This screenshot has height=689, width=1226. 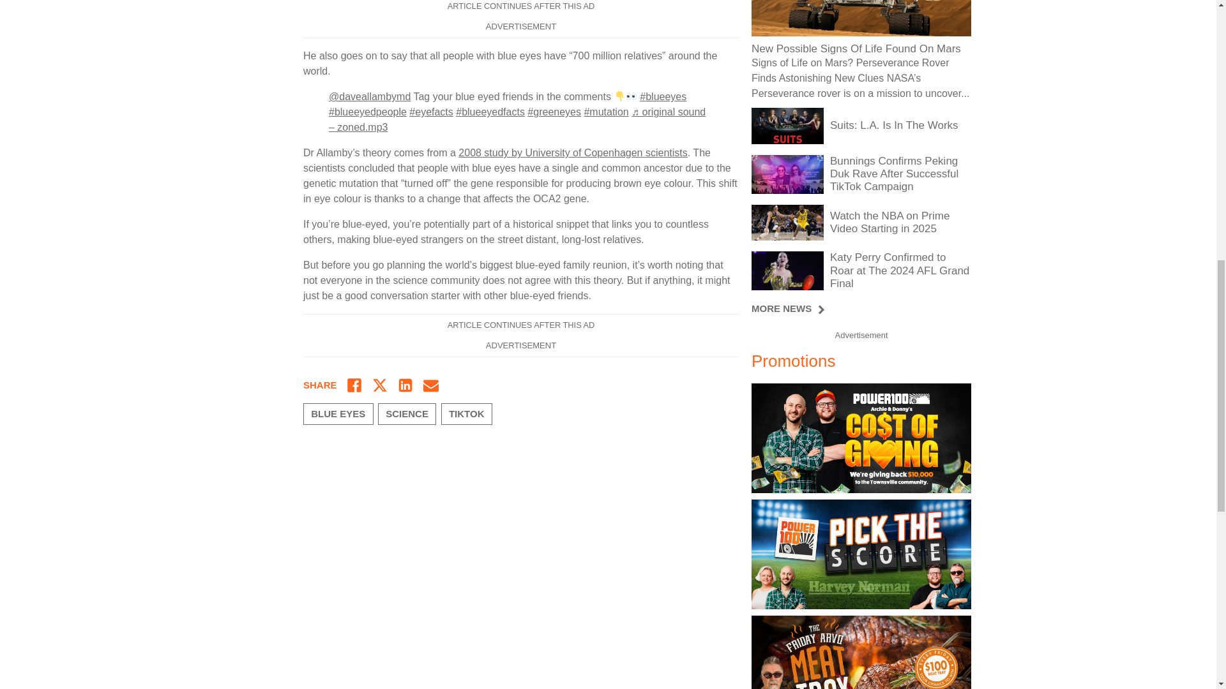 What do you see at coordinates (554, 112) in the screenshot?
I see `greeneyes` at bounding box center [554, 112].